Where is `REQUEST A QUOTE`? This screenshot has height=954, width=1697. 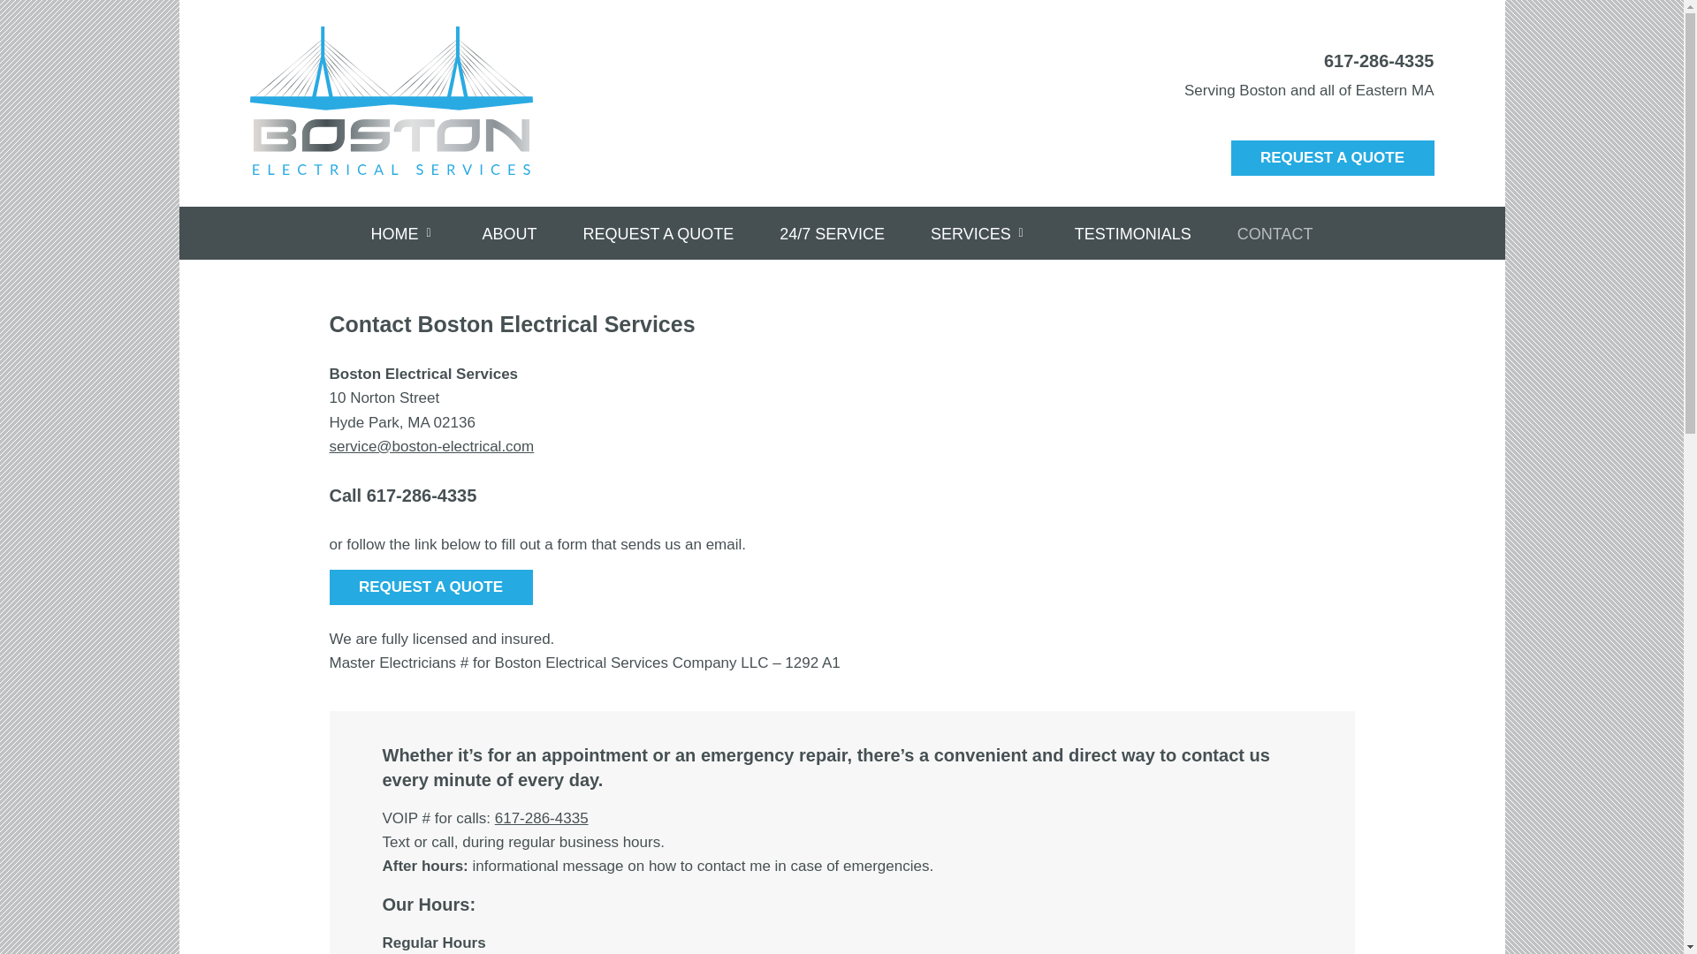
REQUEST A QUOTE is located at coordinates (430, 587).